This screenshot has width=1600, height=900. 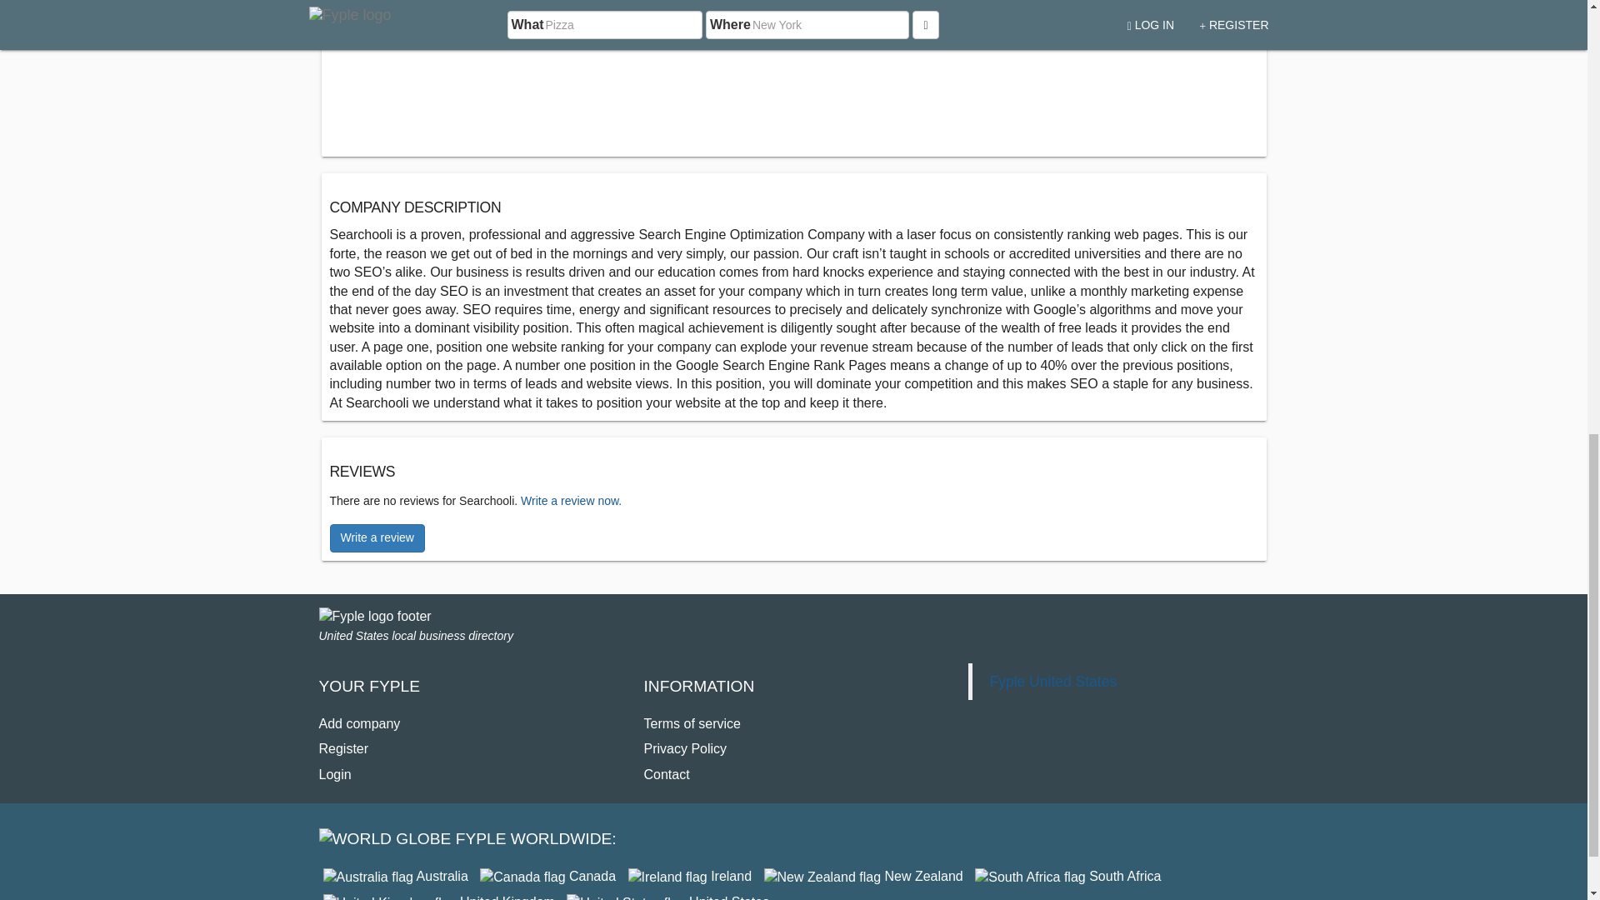 What do you see at coordinates (691, 723) in the screenshot?
I see `Terms of service` at bounding box center [691, 723].